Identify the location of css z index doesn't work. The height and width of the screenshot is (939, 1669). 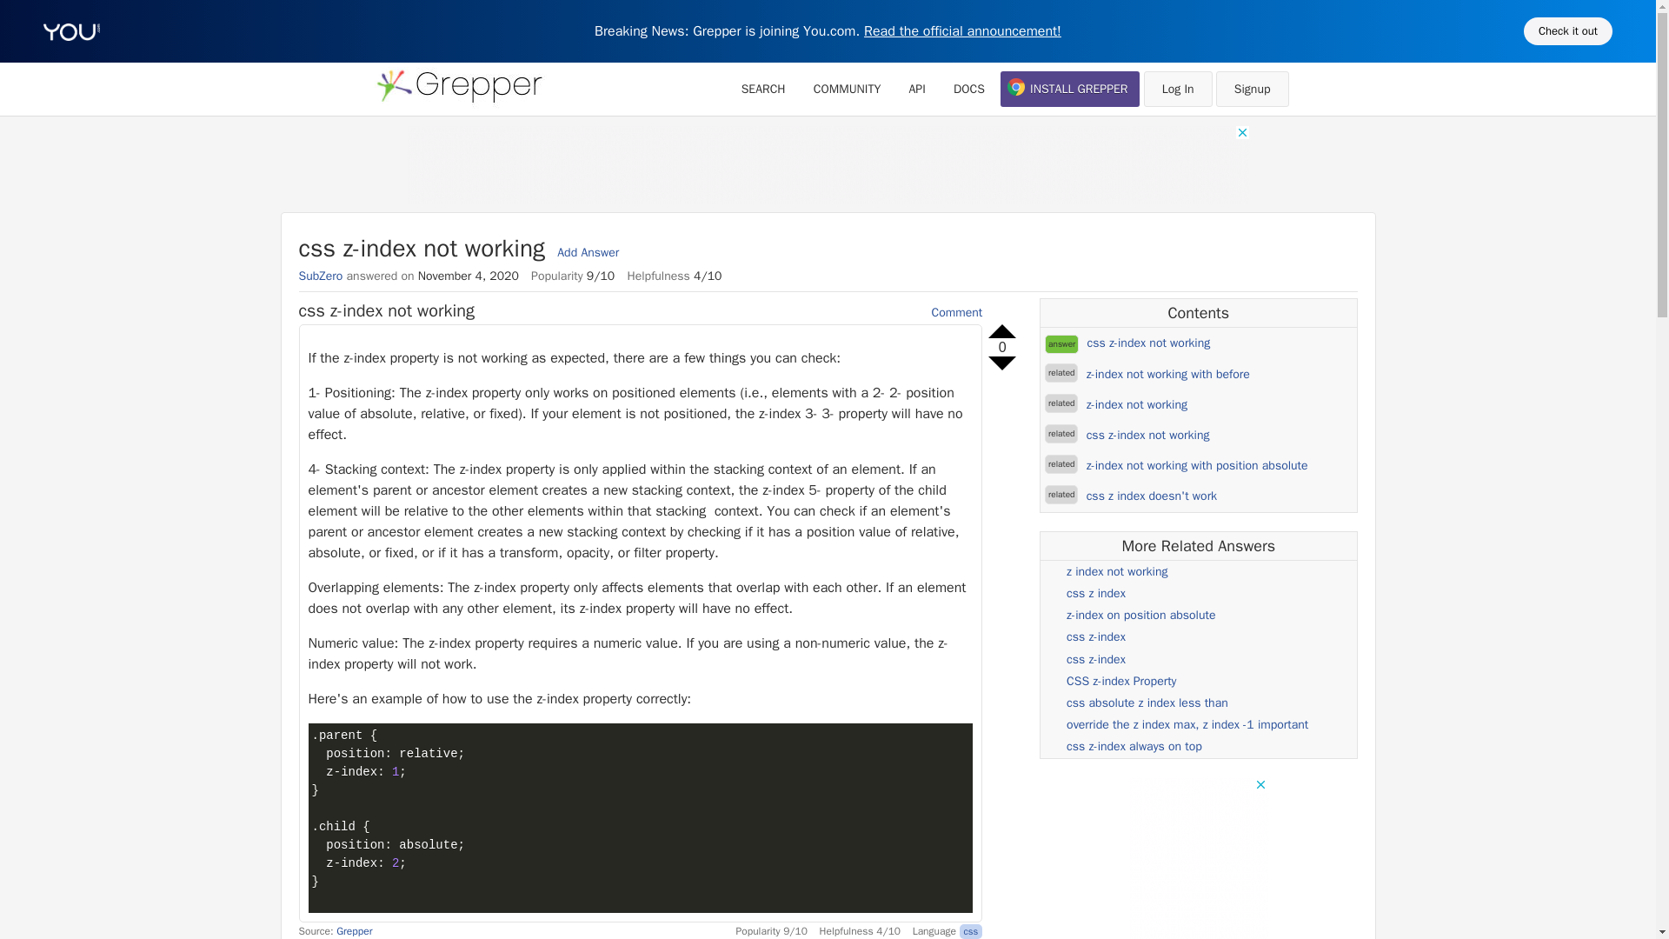
(1151, 496).